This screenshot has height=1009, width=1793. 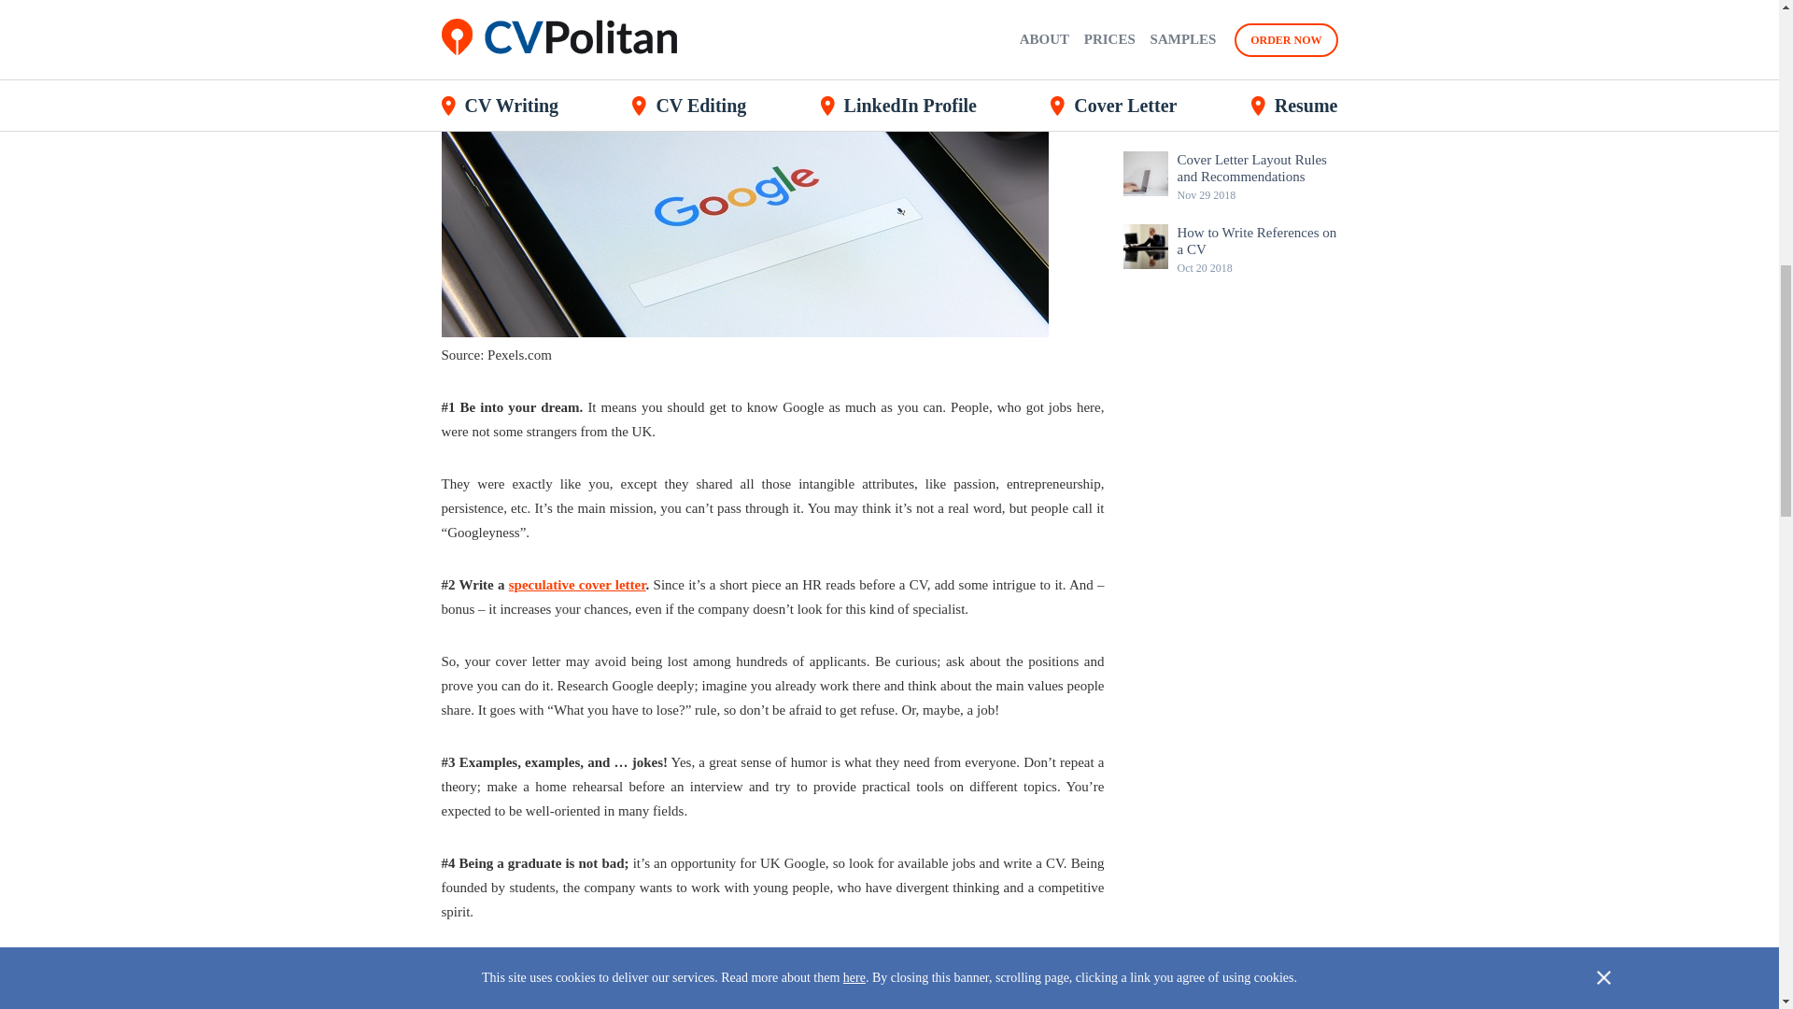 I want to click on Speculative Cover Letter Writing Ideas and Tricks, so click(x=577, y=584).